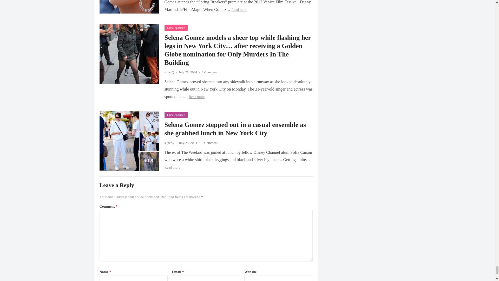  Describe the element at coordinates (169, 143) in the screenshot. I see `Posts by superQ` at that location.